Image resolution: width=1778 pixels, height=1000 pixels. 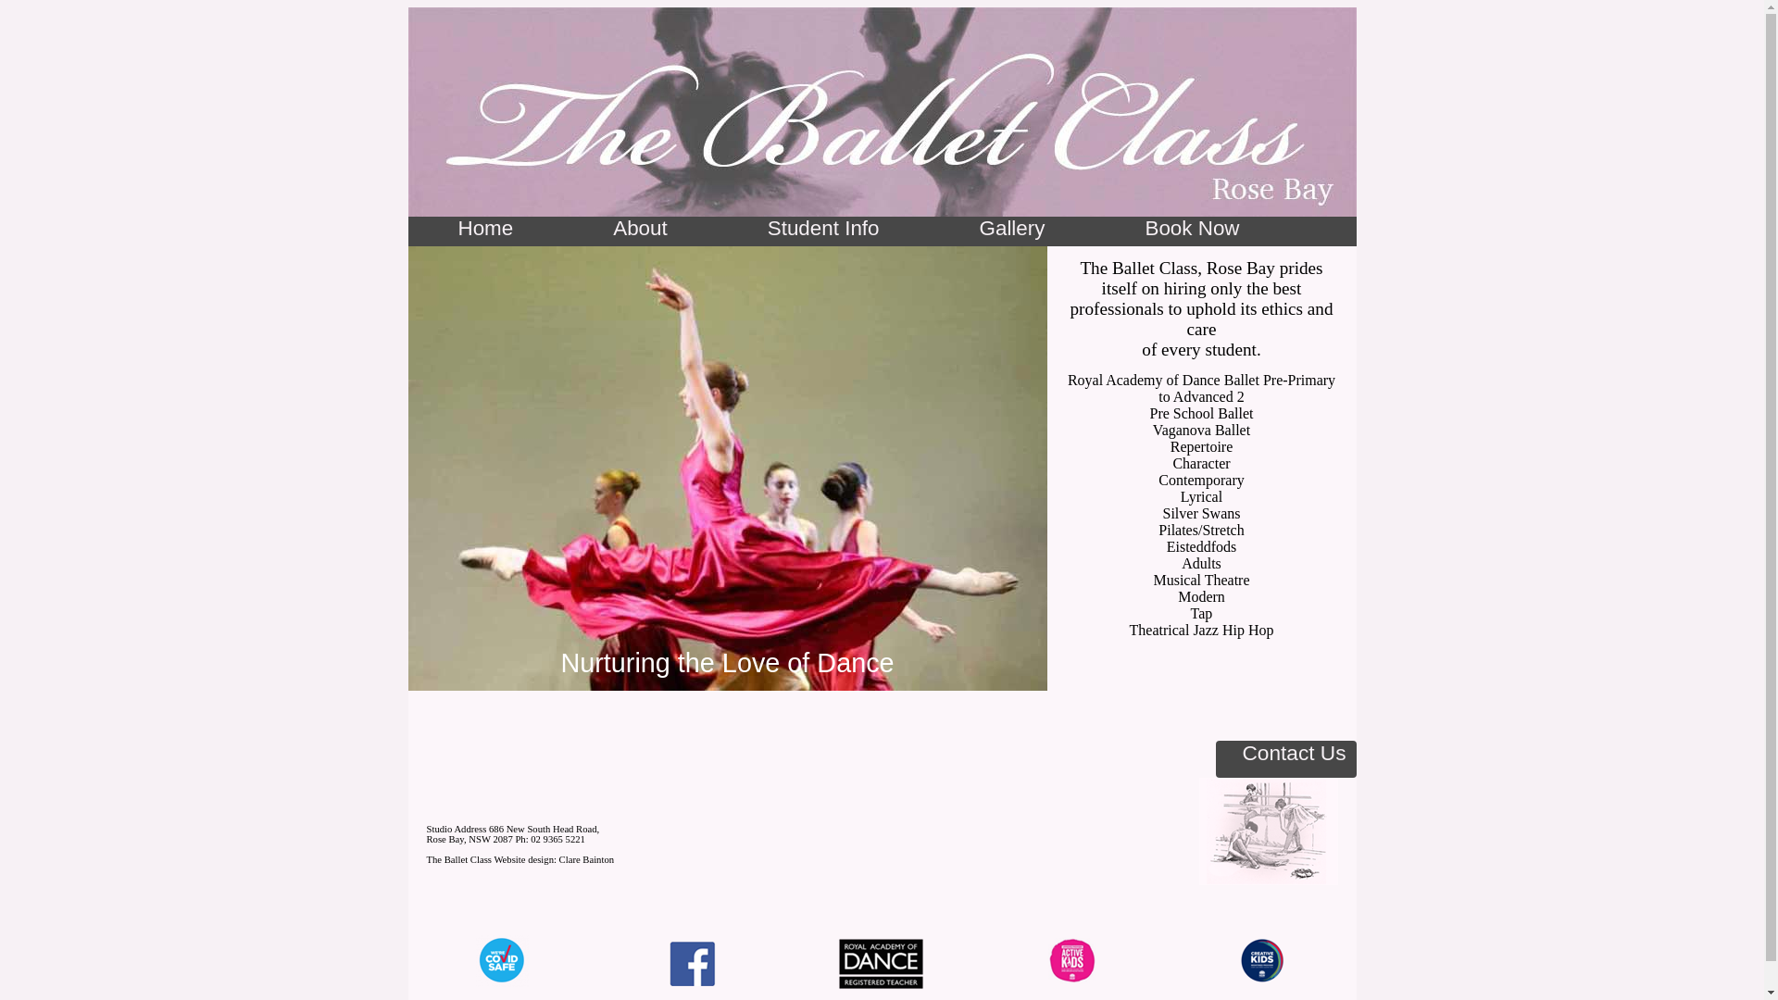 I want to click on Student Info, so click(x=824, y=228).